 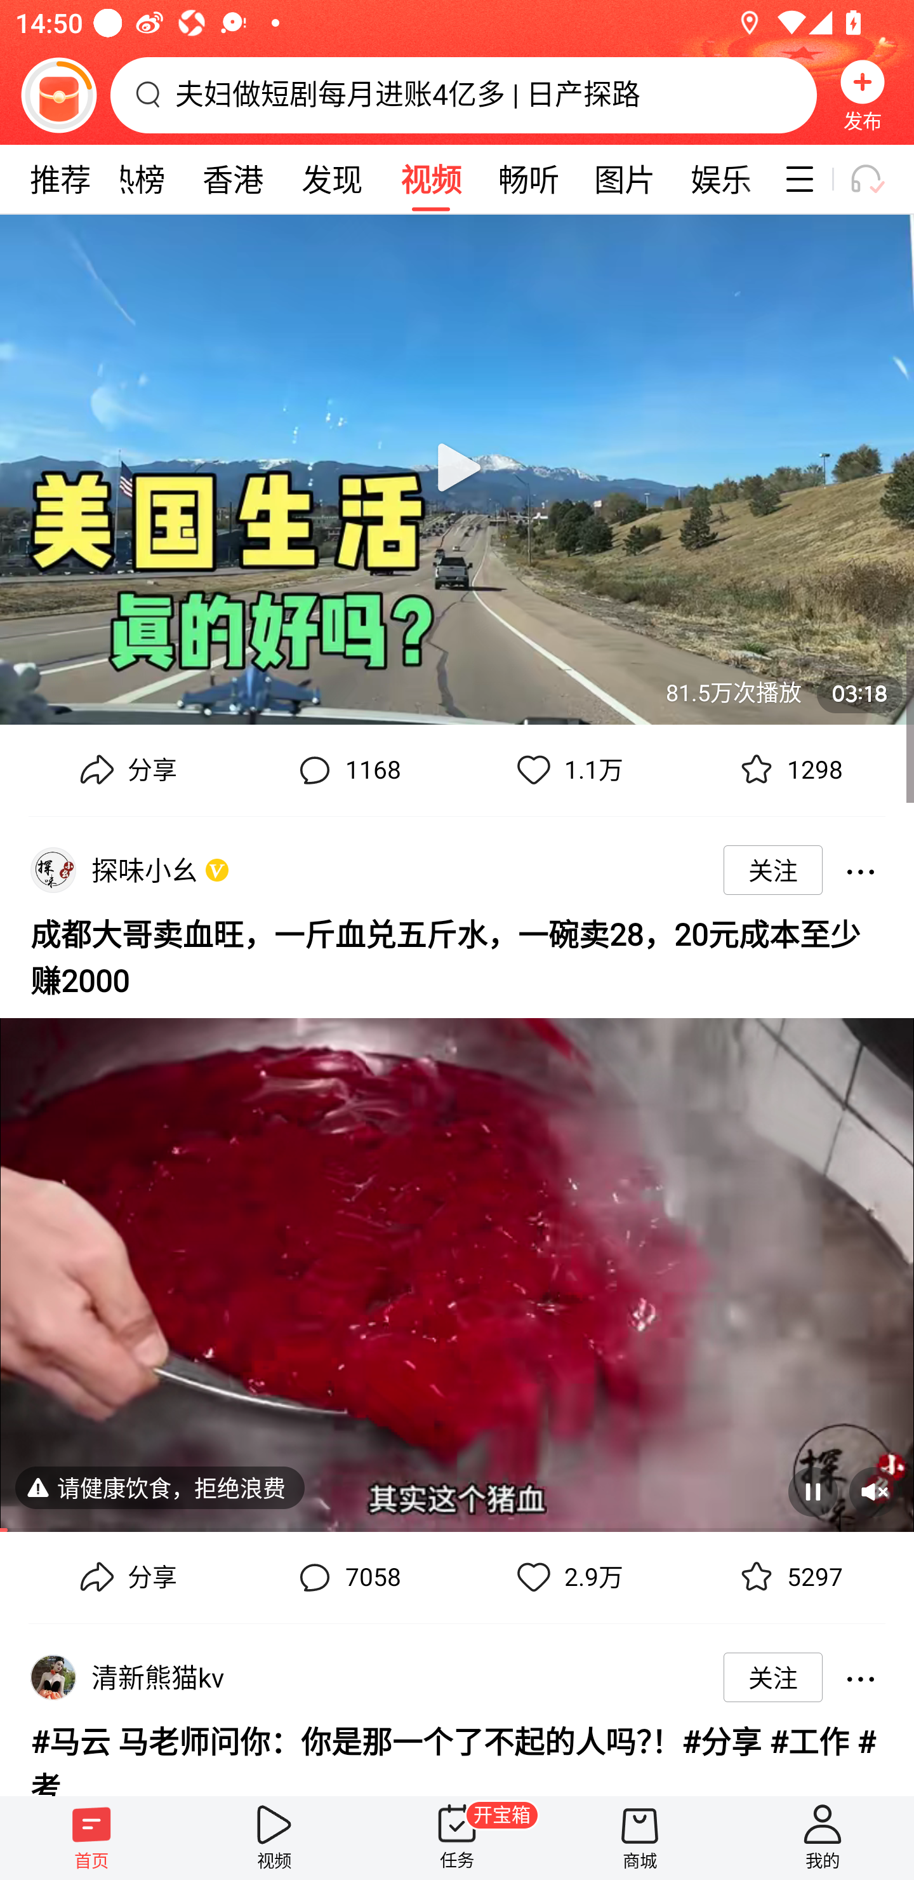 I want to click on 推荐, so click(x=60, y=179).